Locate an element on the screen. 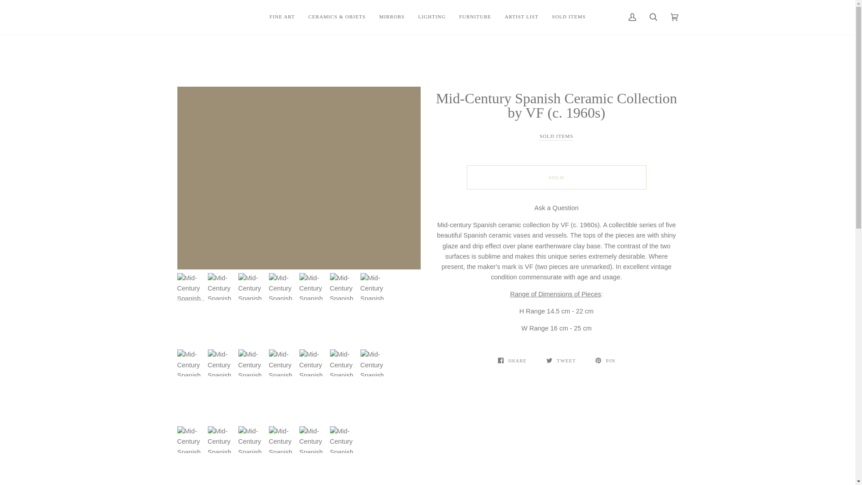  SOLD ITEMS is located at coordinates (568, 17).